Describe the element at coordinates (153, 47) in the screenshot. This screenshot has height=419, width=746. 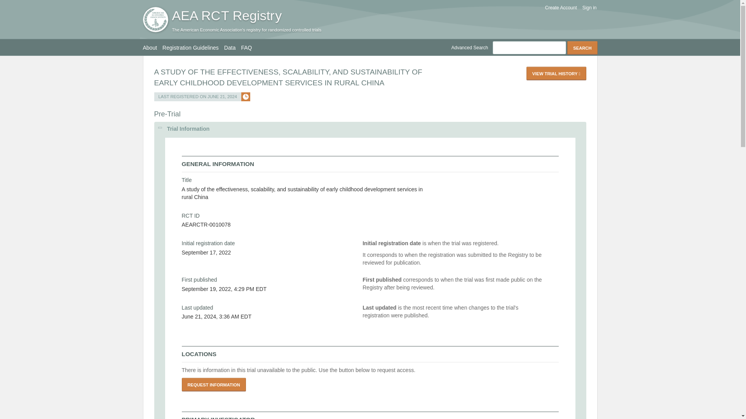
I see `About` at that location.